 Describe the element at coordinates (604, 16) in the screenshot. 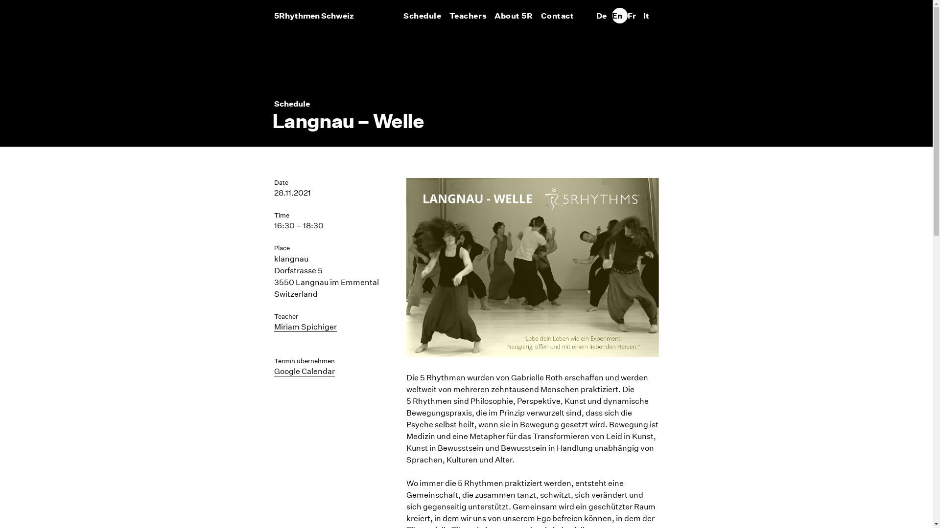

I see `De` at that location.